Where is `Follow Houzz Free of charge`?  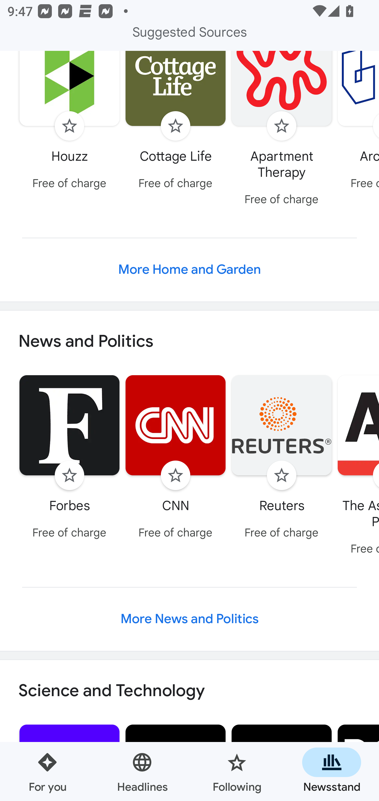
Follow Houzz Free of charge is located at coordinates (69, 123).